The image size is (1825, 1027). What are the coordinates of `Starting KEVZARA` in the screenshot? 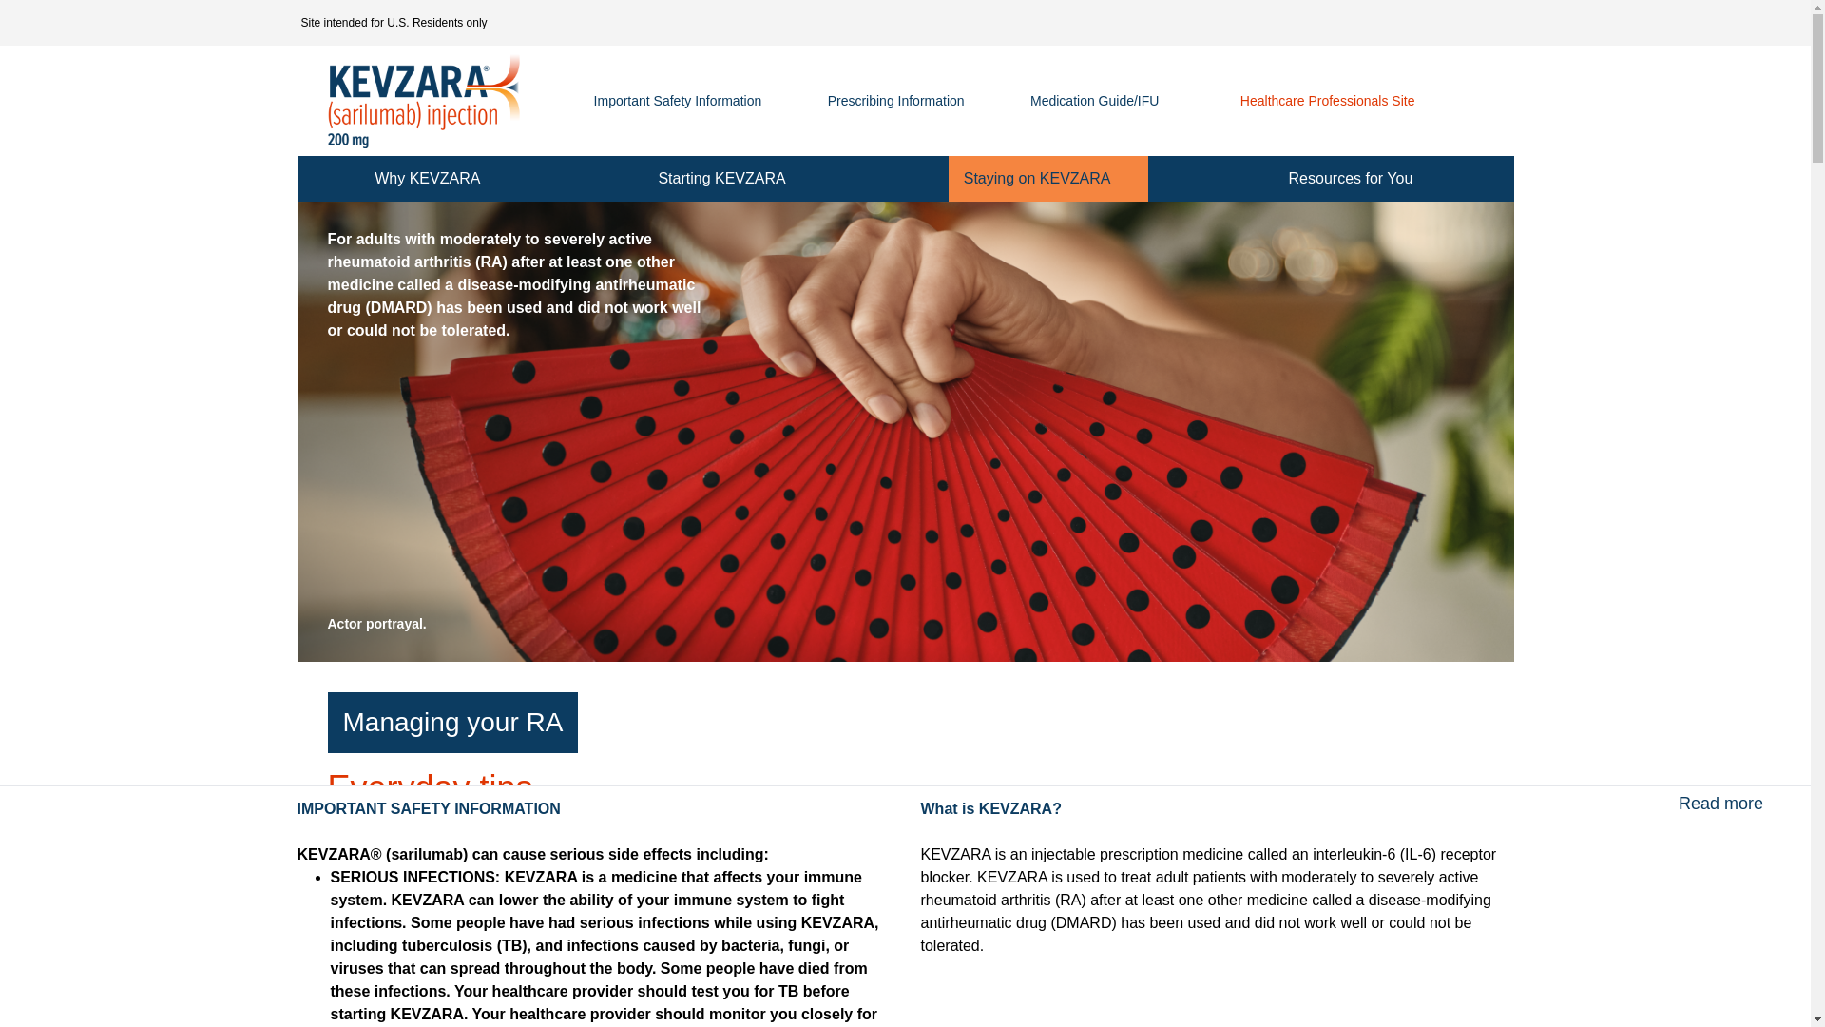 It's located at (732, 179).